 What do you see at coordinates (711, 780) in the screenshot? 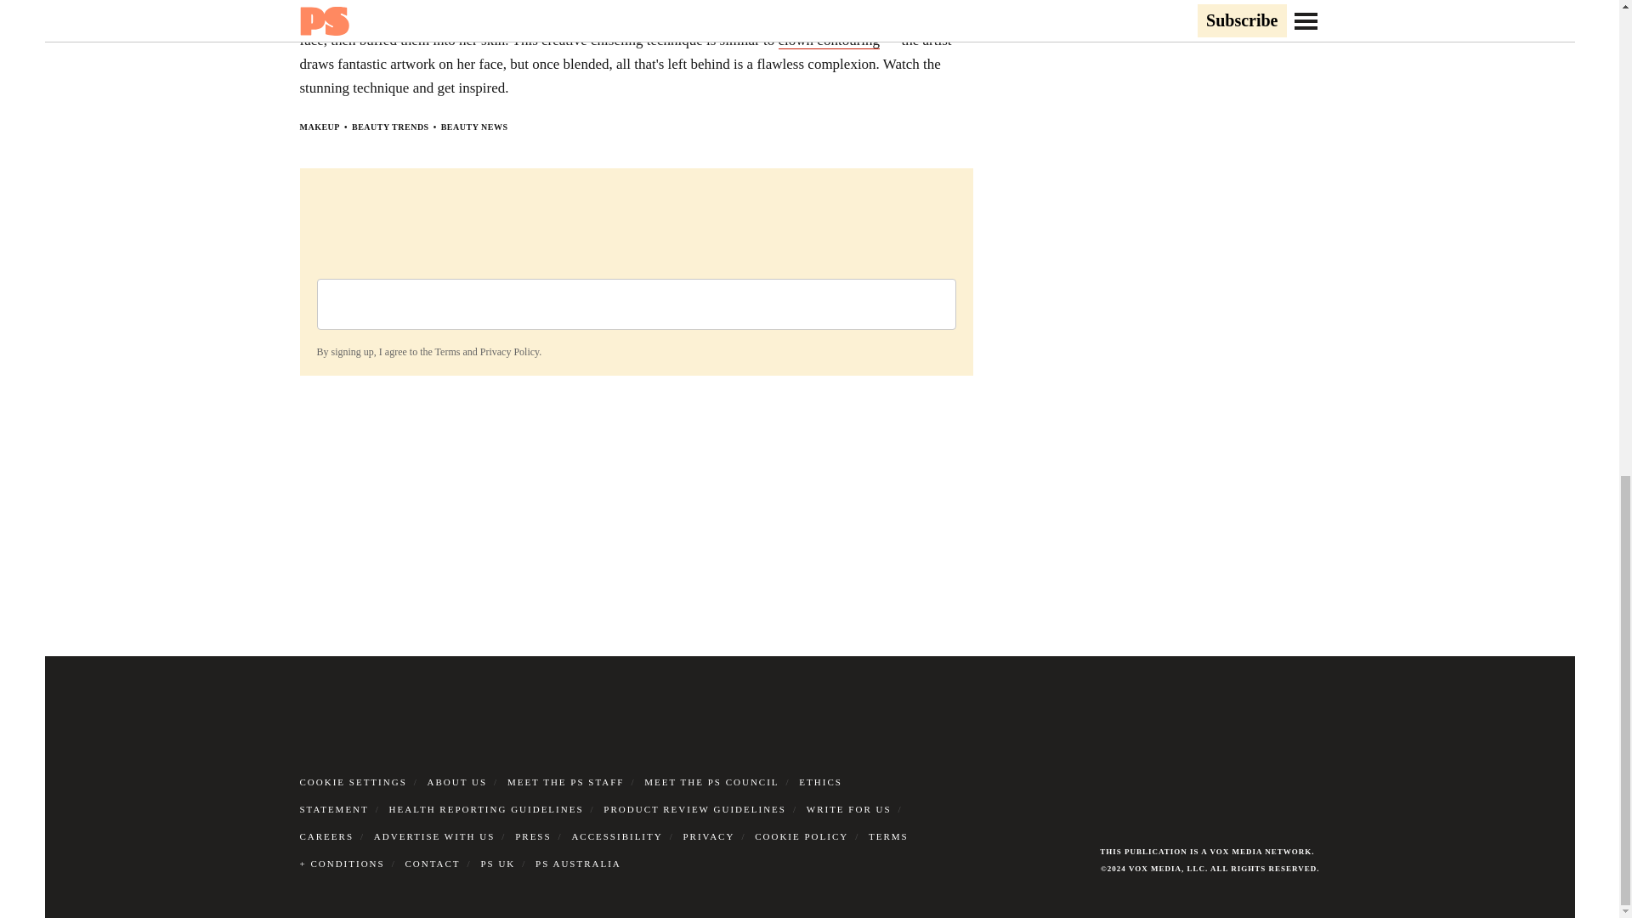
I see `MEET THE PS COUNCIL` at bounding box center [711, 780].